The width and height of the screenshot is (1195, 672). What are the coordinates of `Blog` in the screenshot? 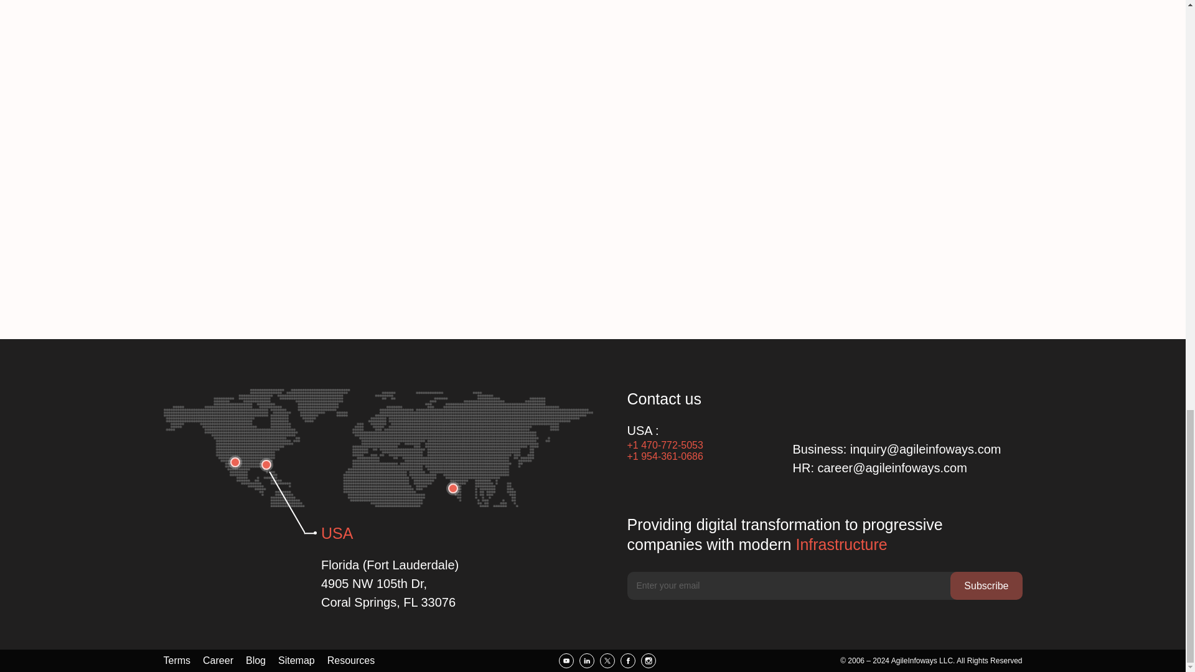 It's located at (255, 661).